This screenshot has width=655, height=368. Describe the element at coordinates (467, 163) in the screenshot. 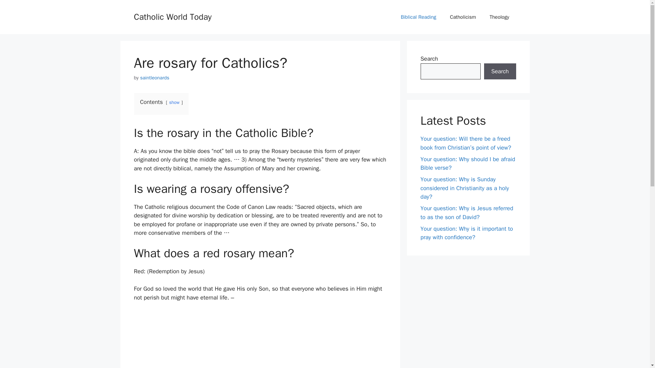

I see `Your question: Why should I be afraid Bible verse?` at that location.